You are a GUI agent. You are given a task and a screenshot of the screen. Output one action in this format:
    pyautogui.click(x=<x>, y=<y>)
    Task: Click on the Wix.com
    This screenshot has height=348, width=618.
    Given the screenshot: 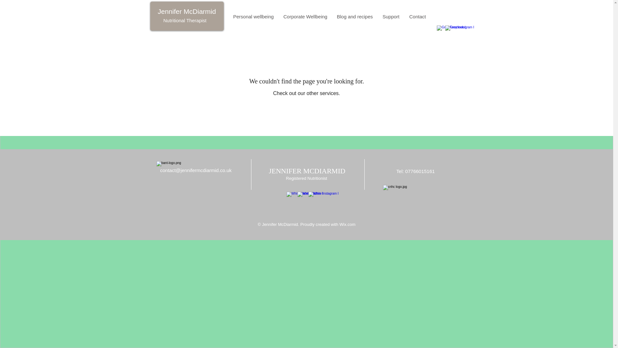 What is the action you would take?
    pyautogui.click(x=347, y=224)
    